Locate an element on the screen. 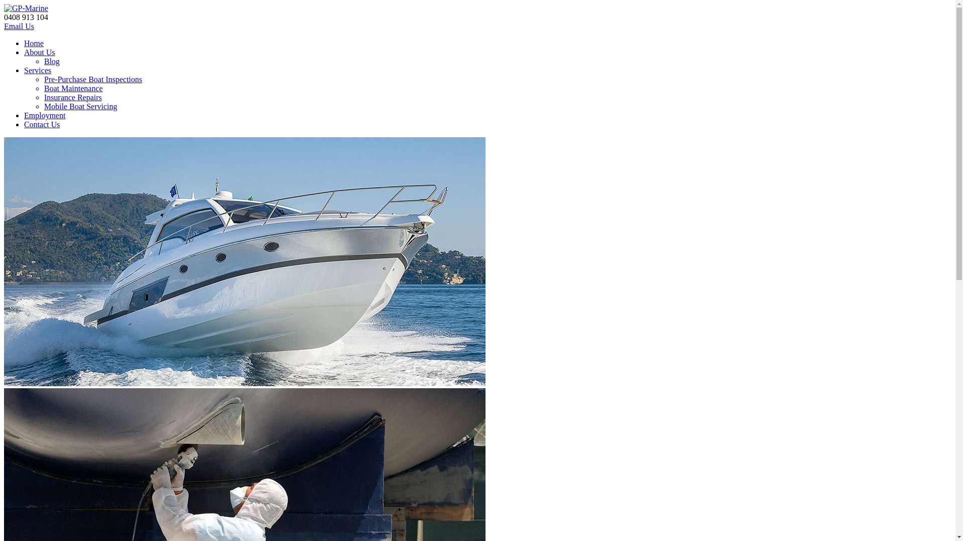 Image resolution: width=963 pixels, height=541 pixels. Contact Us is located at coordinates (42, 124).